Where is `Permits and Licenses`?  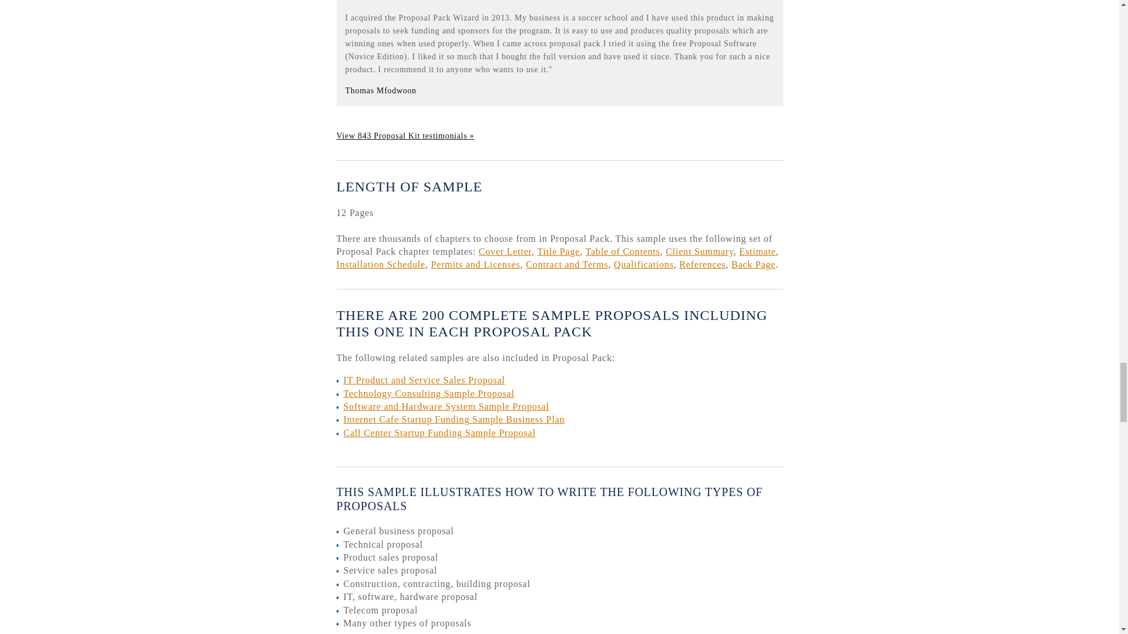
Permits and Licenses is located at coordinates (475, 264).